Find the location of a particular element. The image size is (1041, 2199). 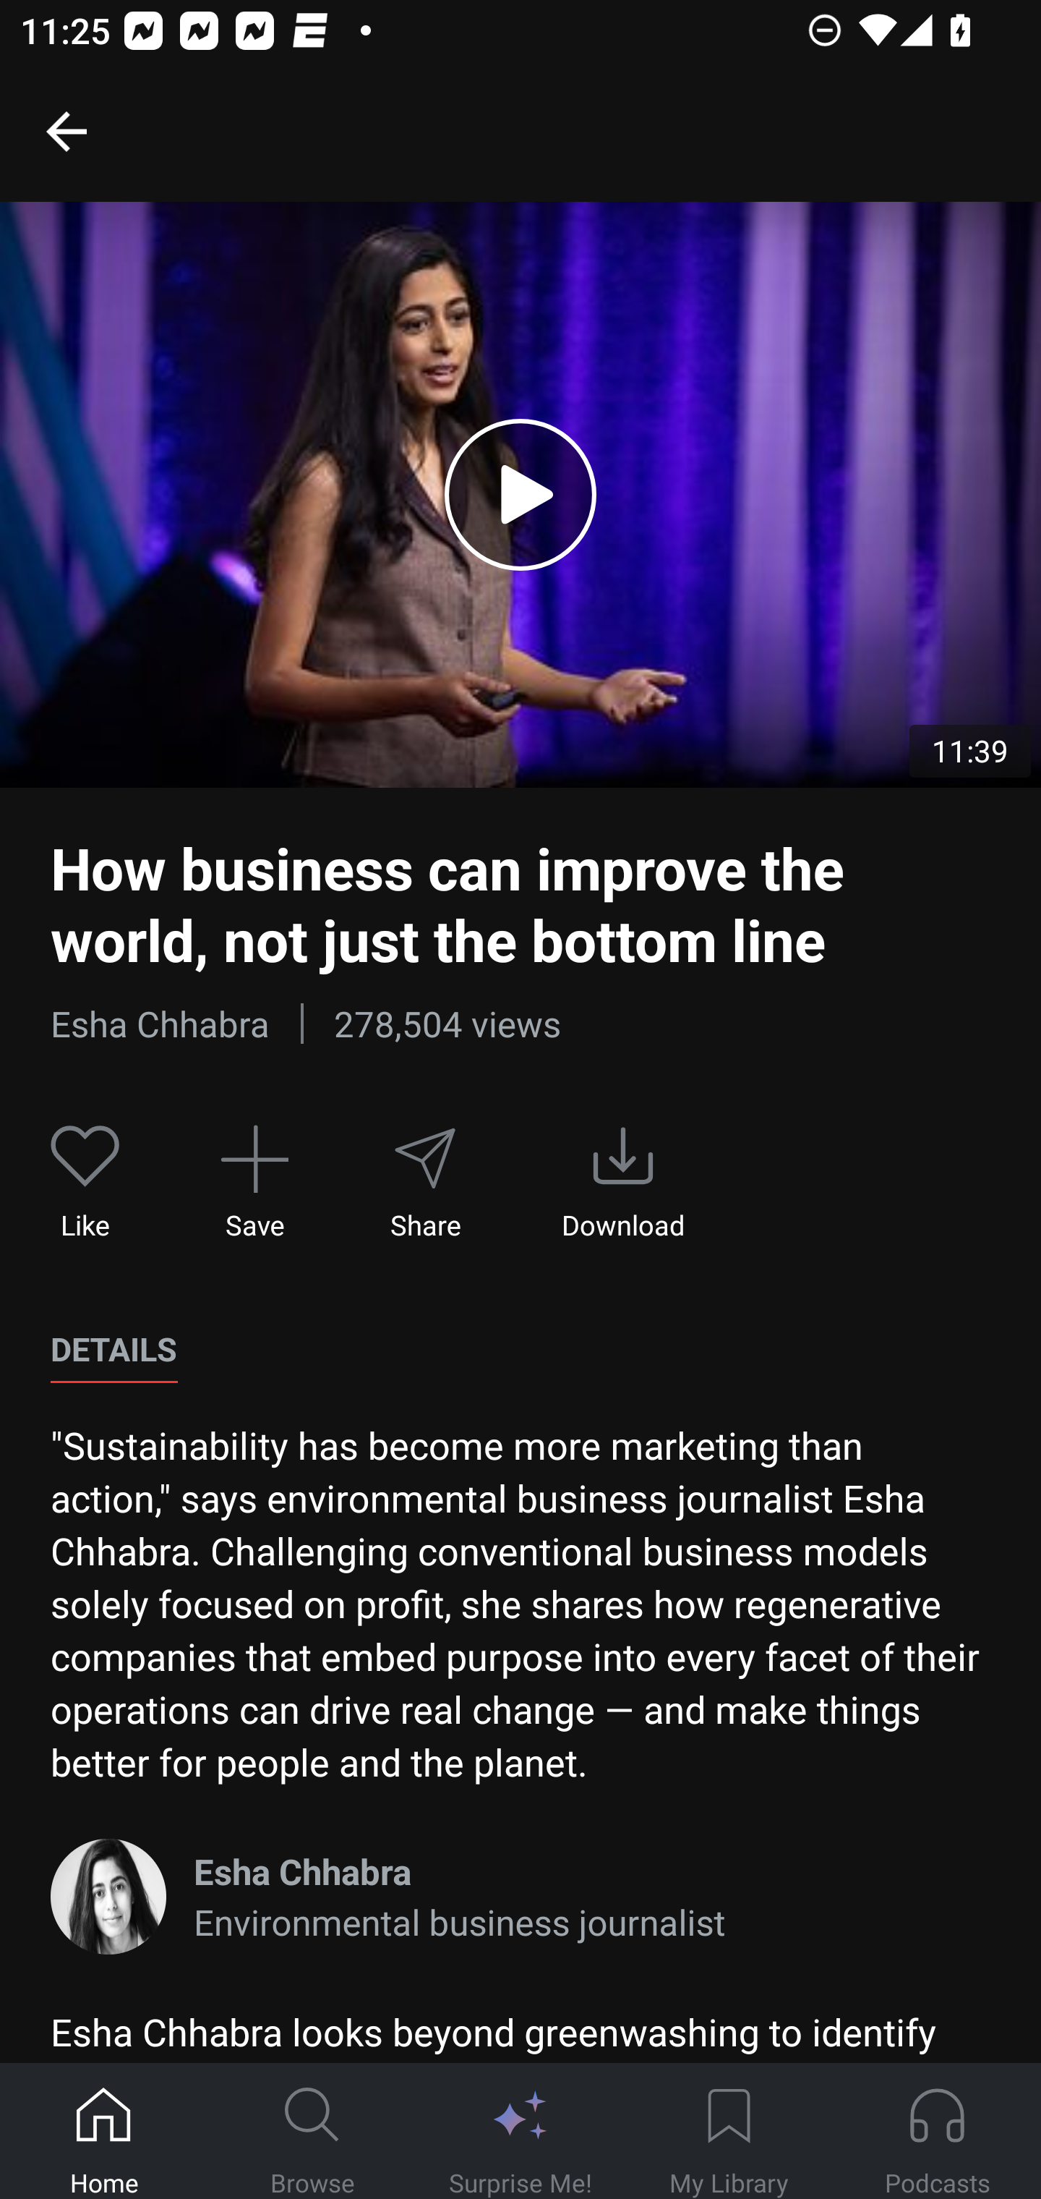

My Library is located at coordinates (729, 2132).